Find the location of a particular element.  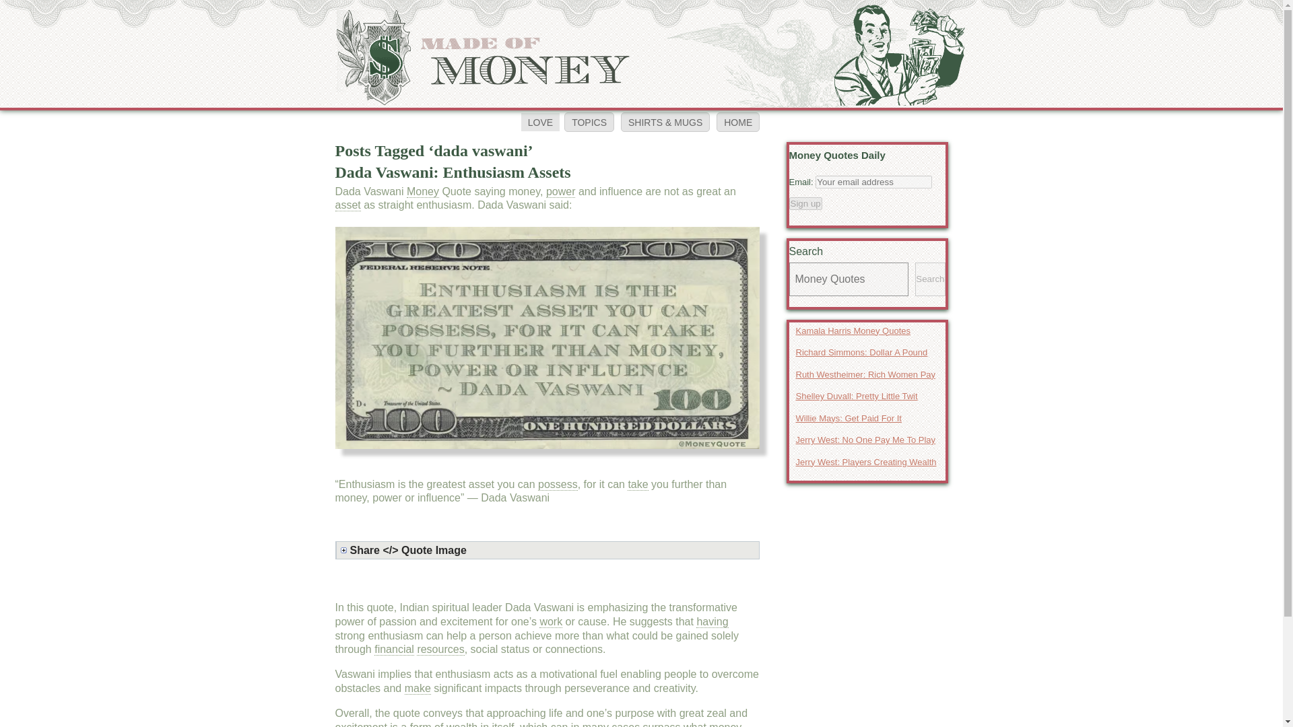

financial is located at coordinates (394, 649).